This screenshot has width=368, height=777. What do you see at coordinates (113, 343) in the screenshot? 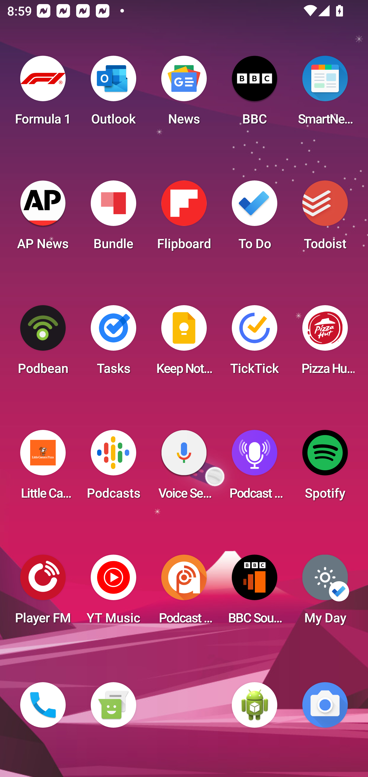
I see `Tasks` at bounding box center [113, 343].